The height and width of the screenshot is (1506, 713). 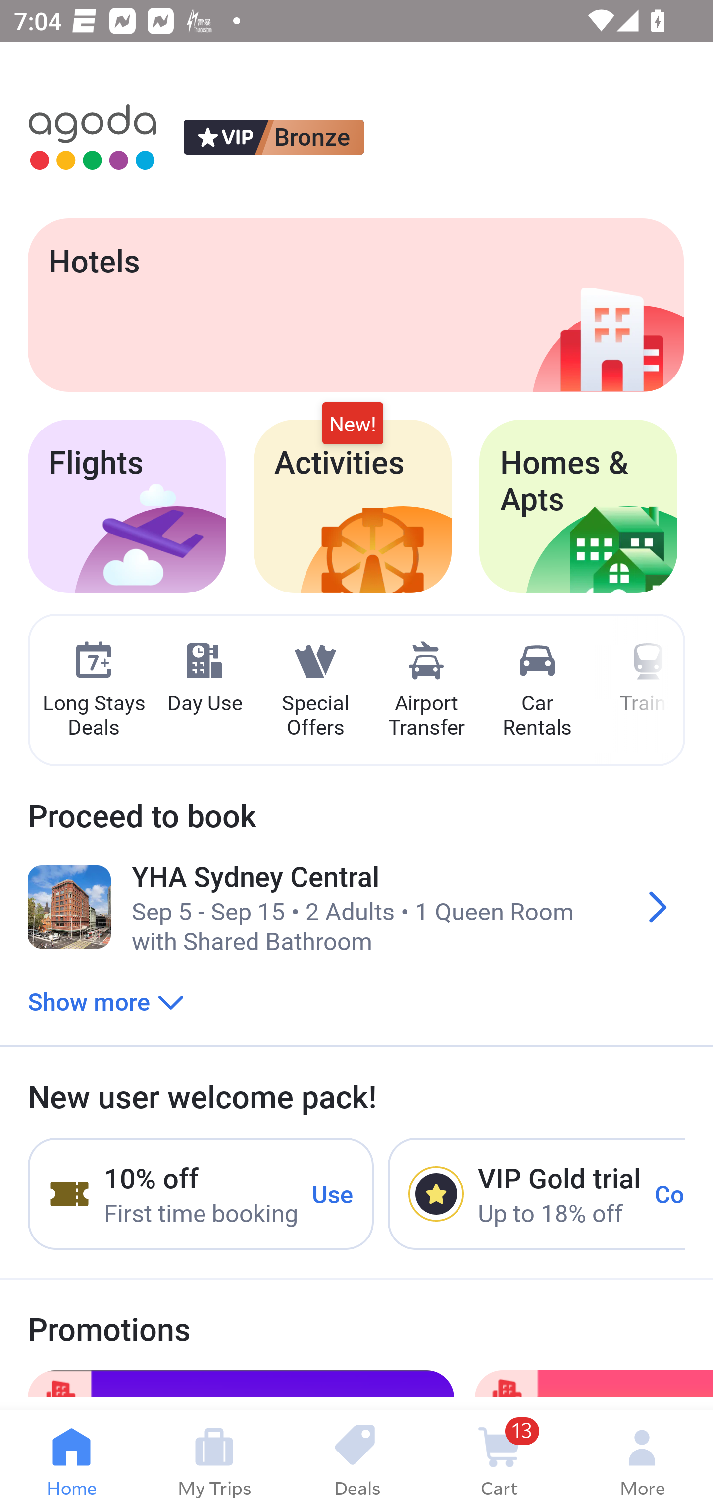 What do you see at coordinates (71, 1458) in the screenshot?
I see `Home` at bounding box center [71, 1458].